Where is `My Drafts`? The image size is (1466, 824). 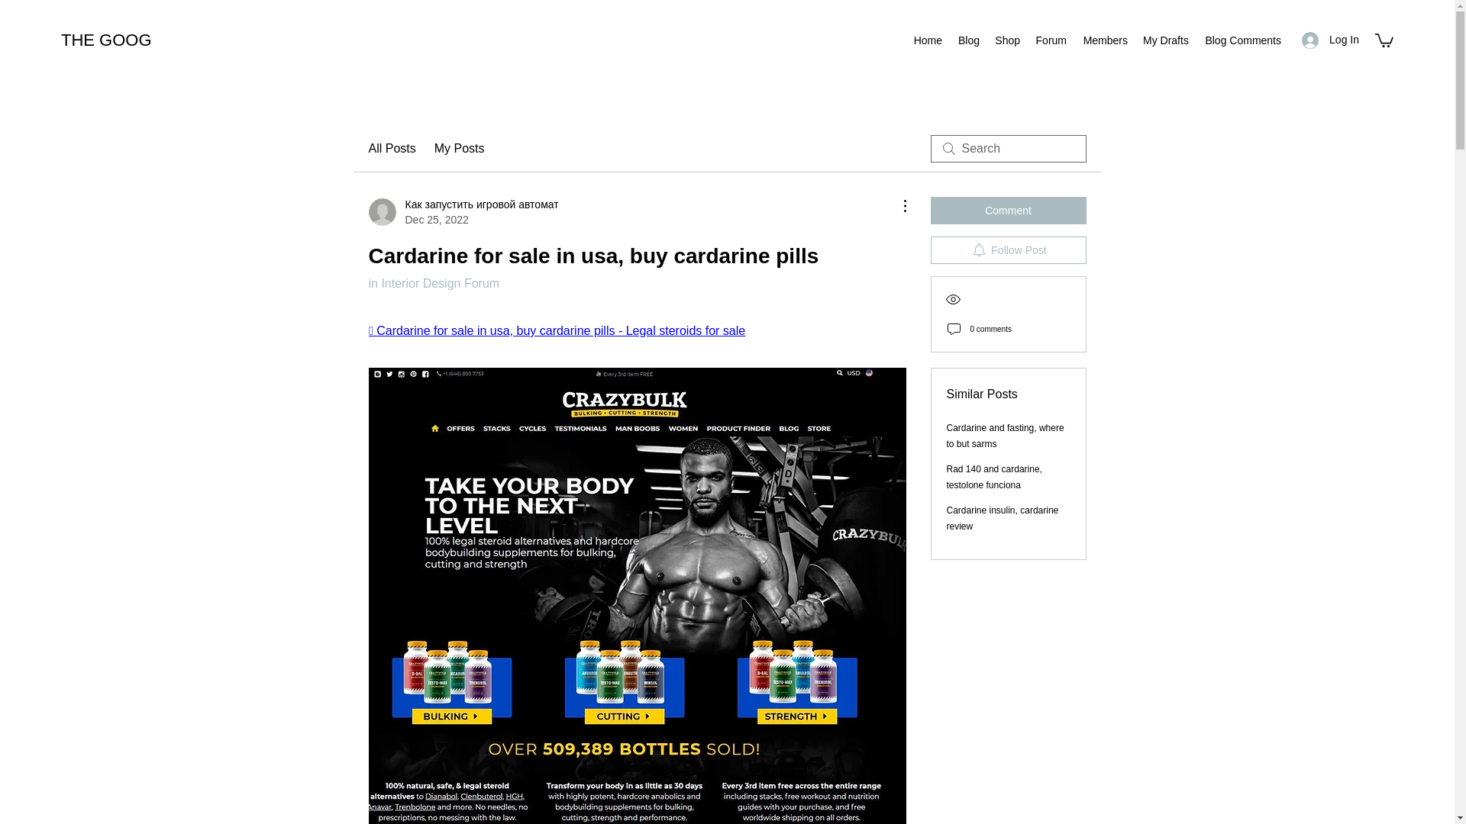
My Drafts is located at coordinates (1165, 40).